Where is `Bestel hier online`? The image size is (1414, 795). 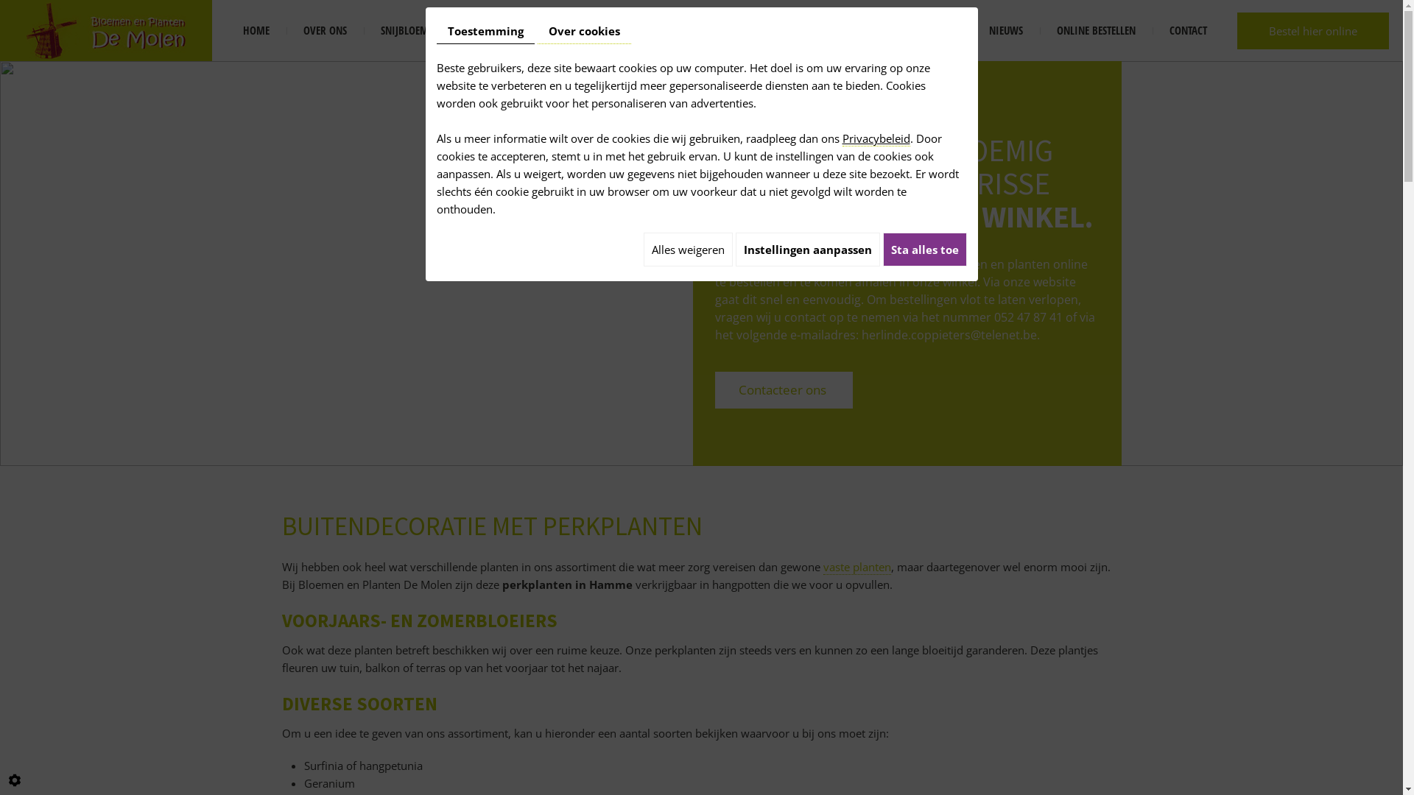 Bestel hier online is located at coordinates (1313, 30).